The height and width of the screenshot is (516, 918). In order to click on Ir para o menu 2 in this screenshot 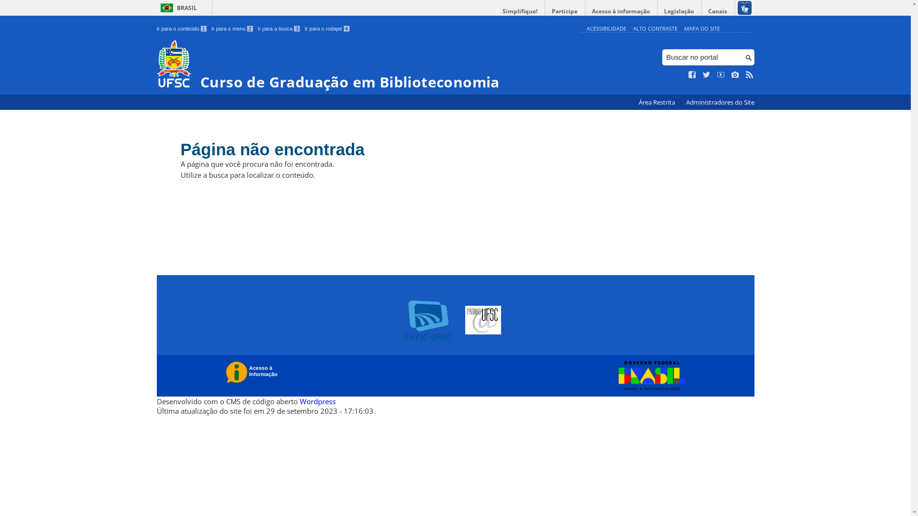, I will do `click(232, 29)`.